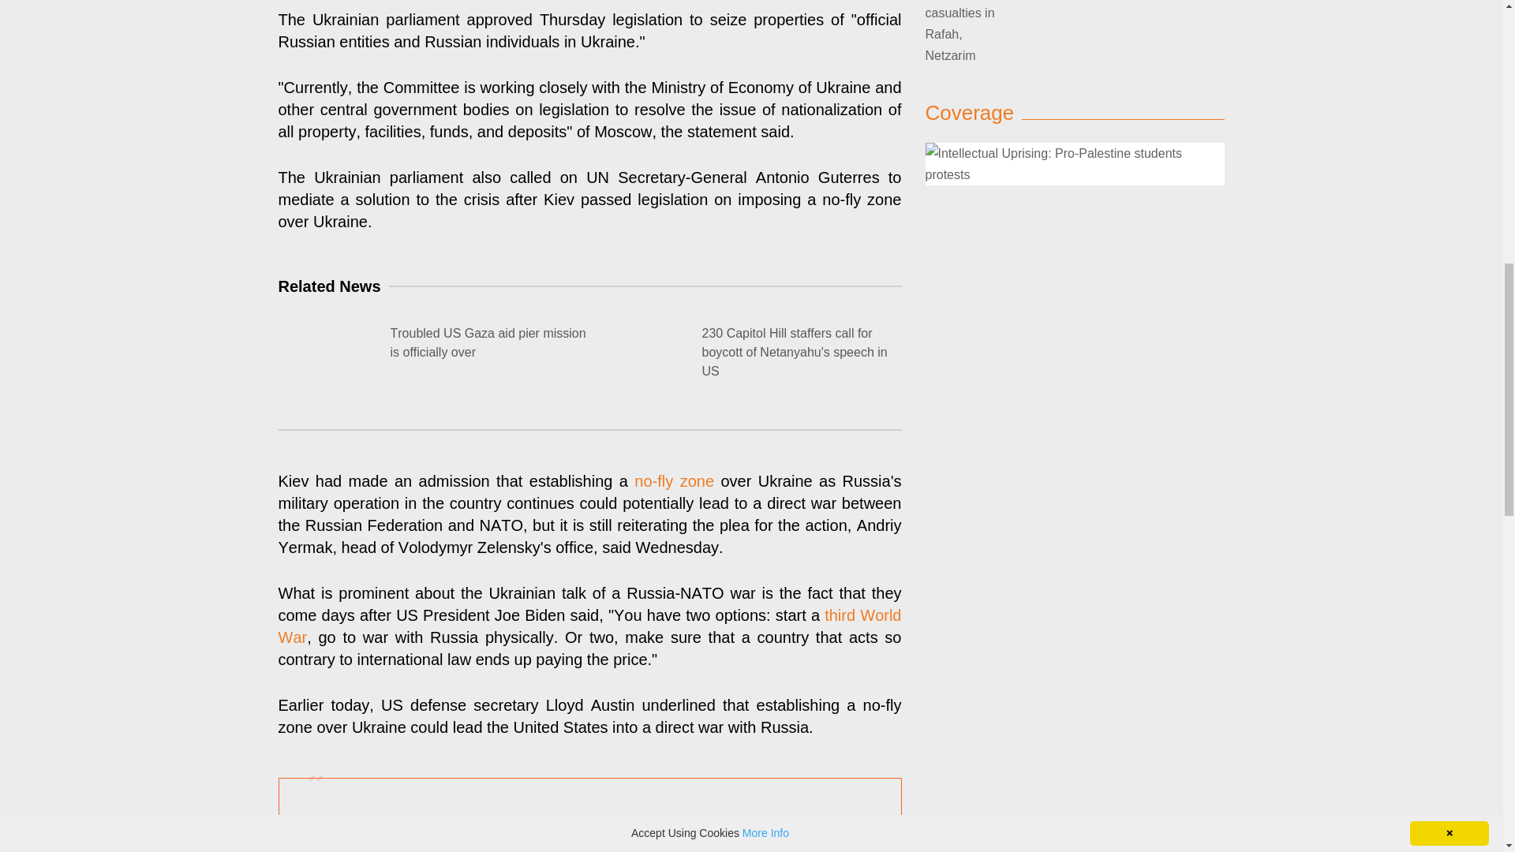  I want to click on IOF suffers heavy casualties in Rafah, Netzarim, so click(959, 33).